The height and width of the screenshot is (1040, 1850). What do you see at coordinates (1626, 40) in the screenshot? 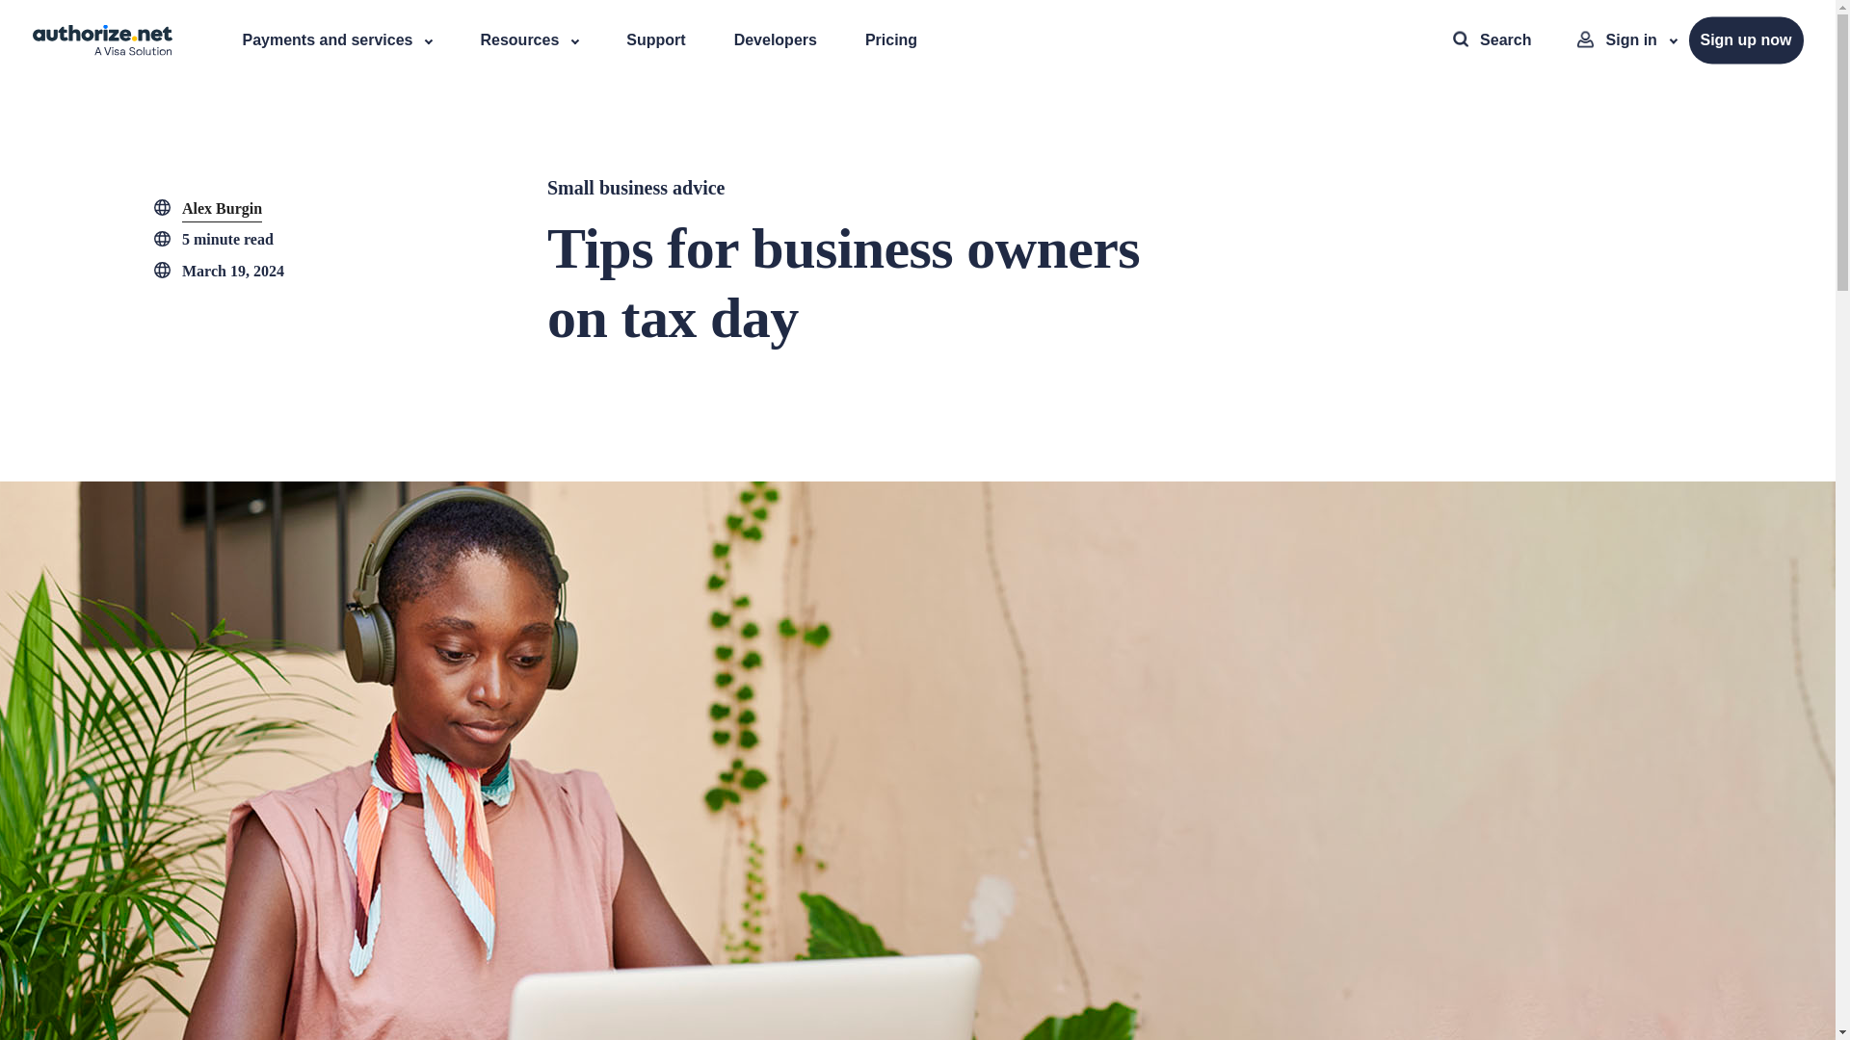
I see `Sign in` at bounding box center [1626, 40].